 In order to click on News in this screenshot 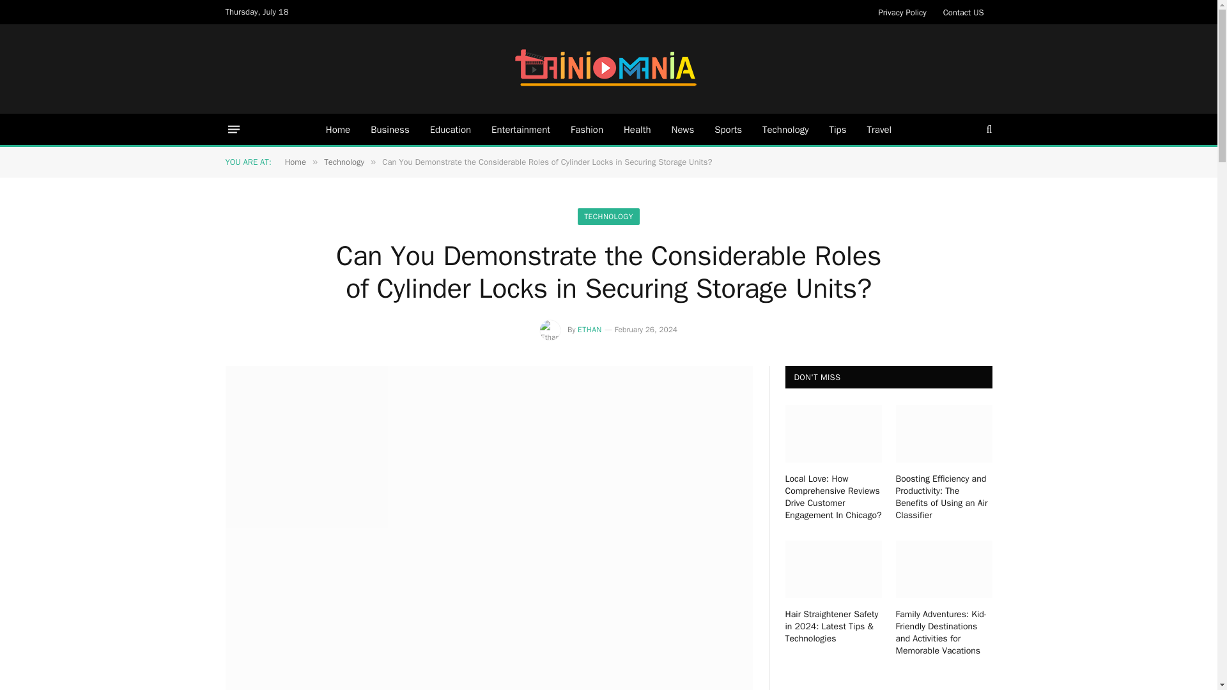, I will do `click(683, 129)`.